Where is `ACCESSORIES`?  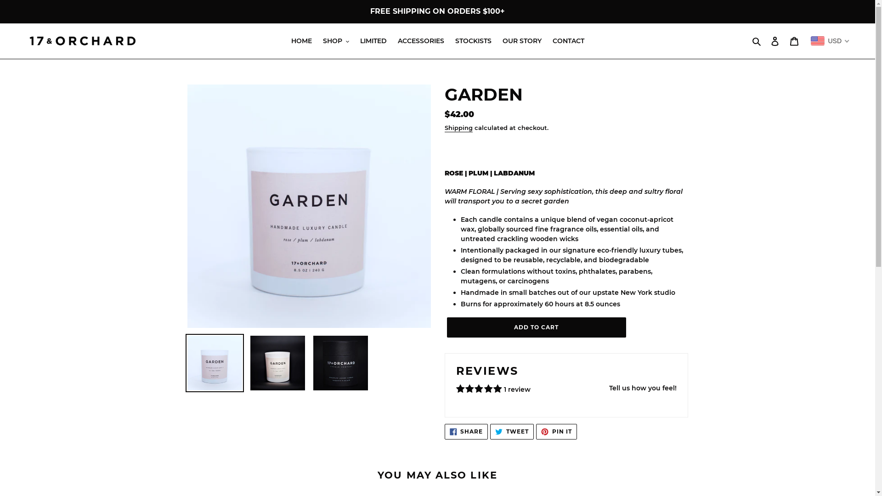 ACCESSORIES is located at coordinates (421, 41).